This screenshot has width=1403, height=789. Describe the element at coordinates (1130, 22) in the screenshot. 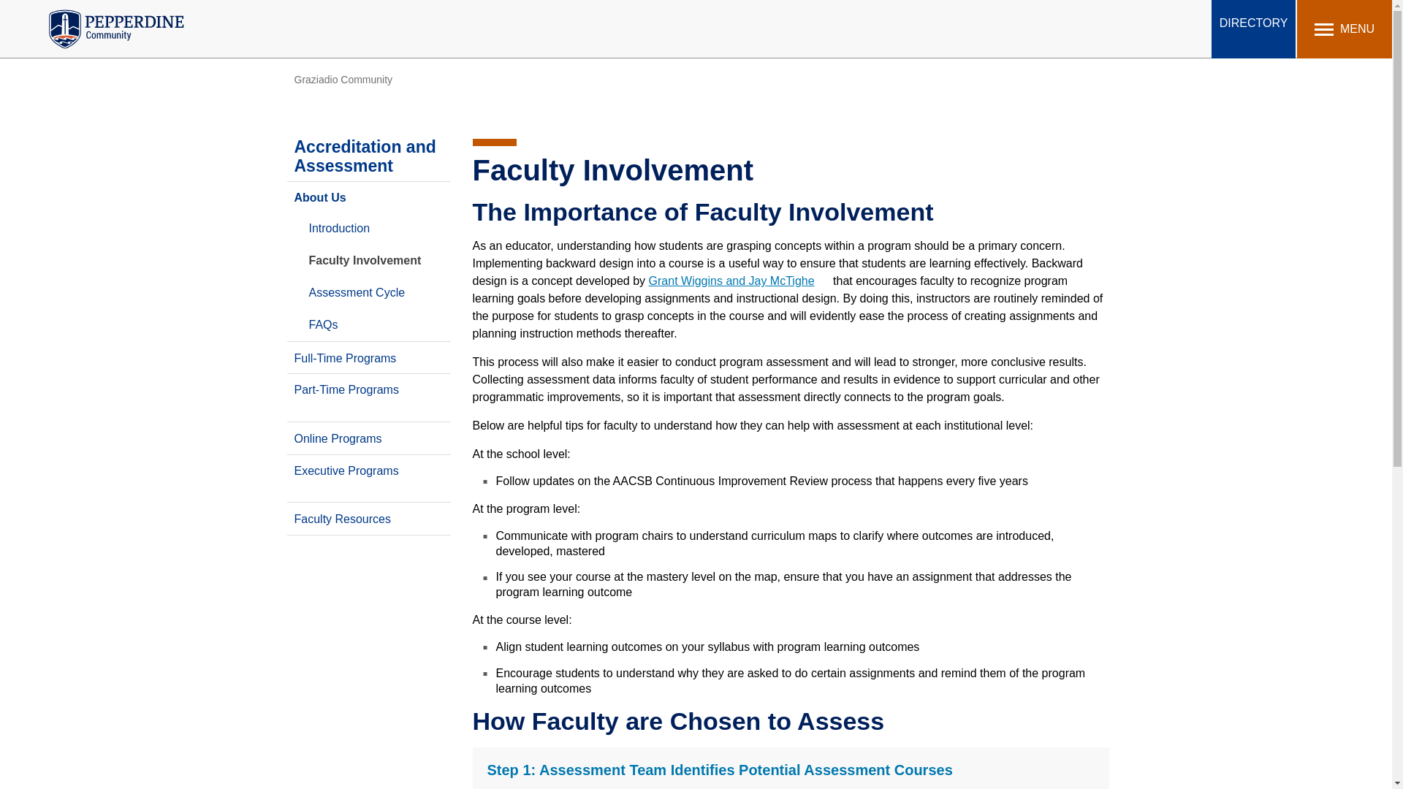

I see `Search site` at that location.